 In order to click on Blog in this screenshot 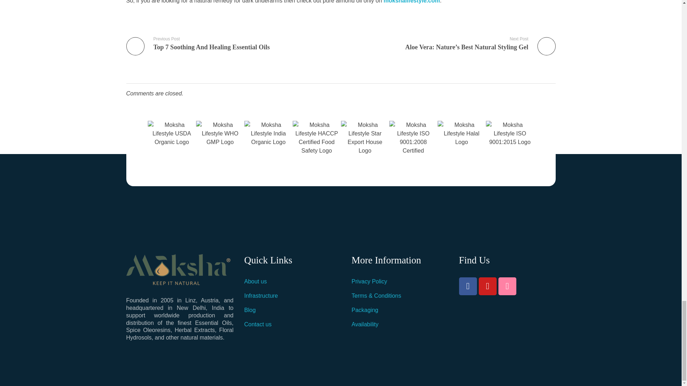, I will do `click(250, 310)`.